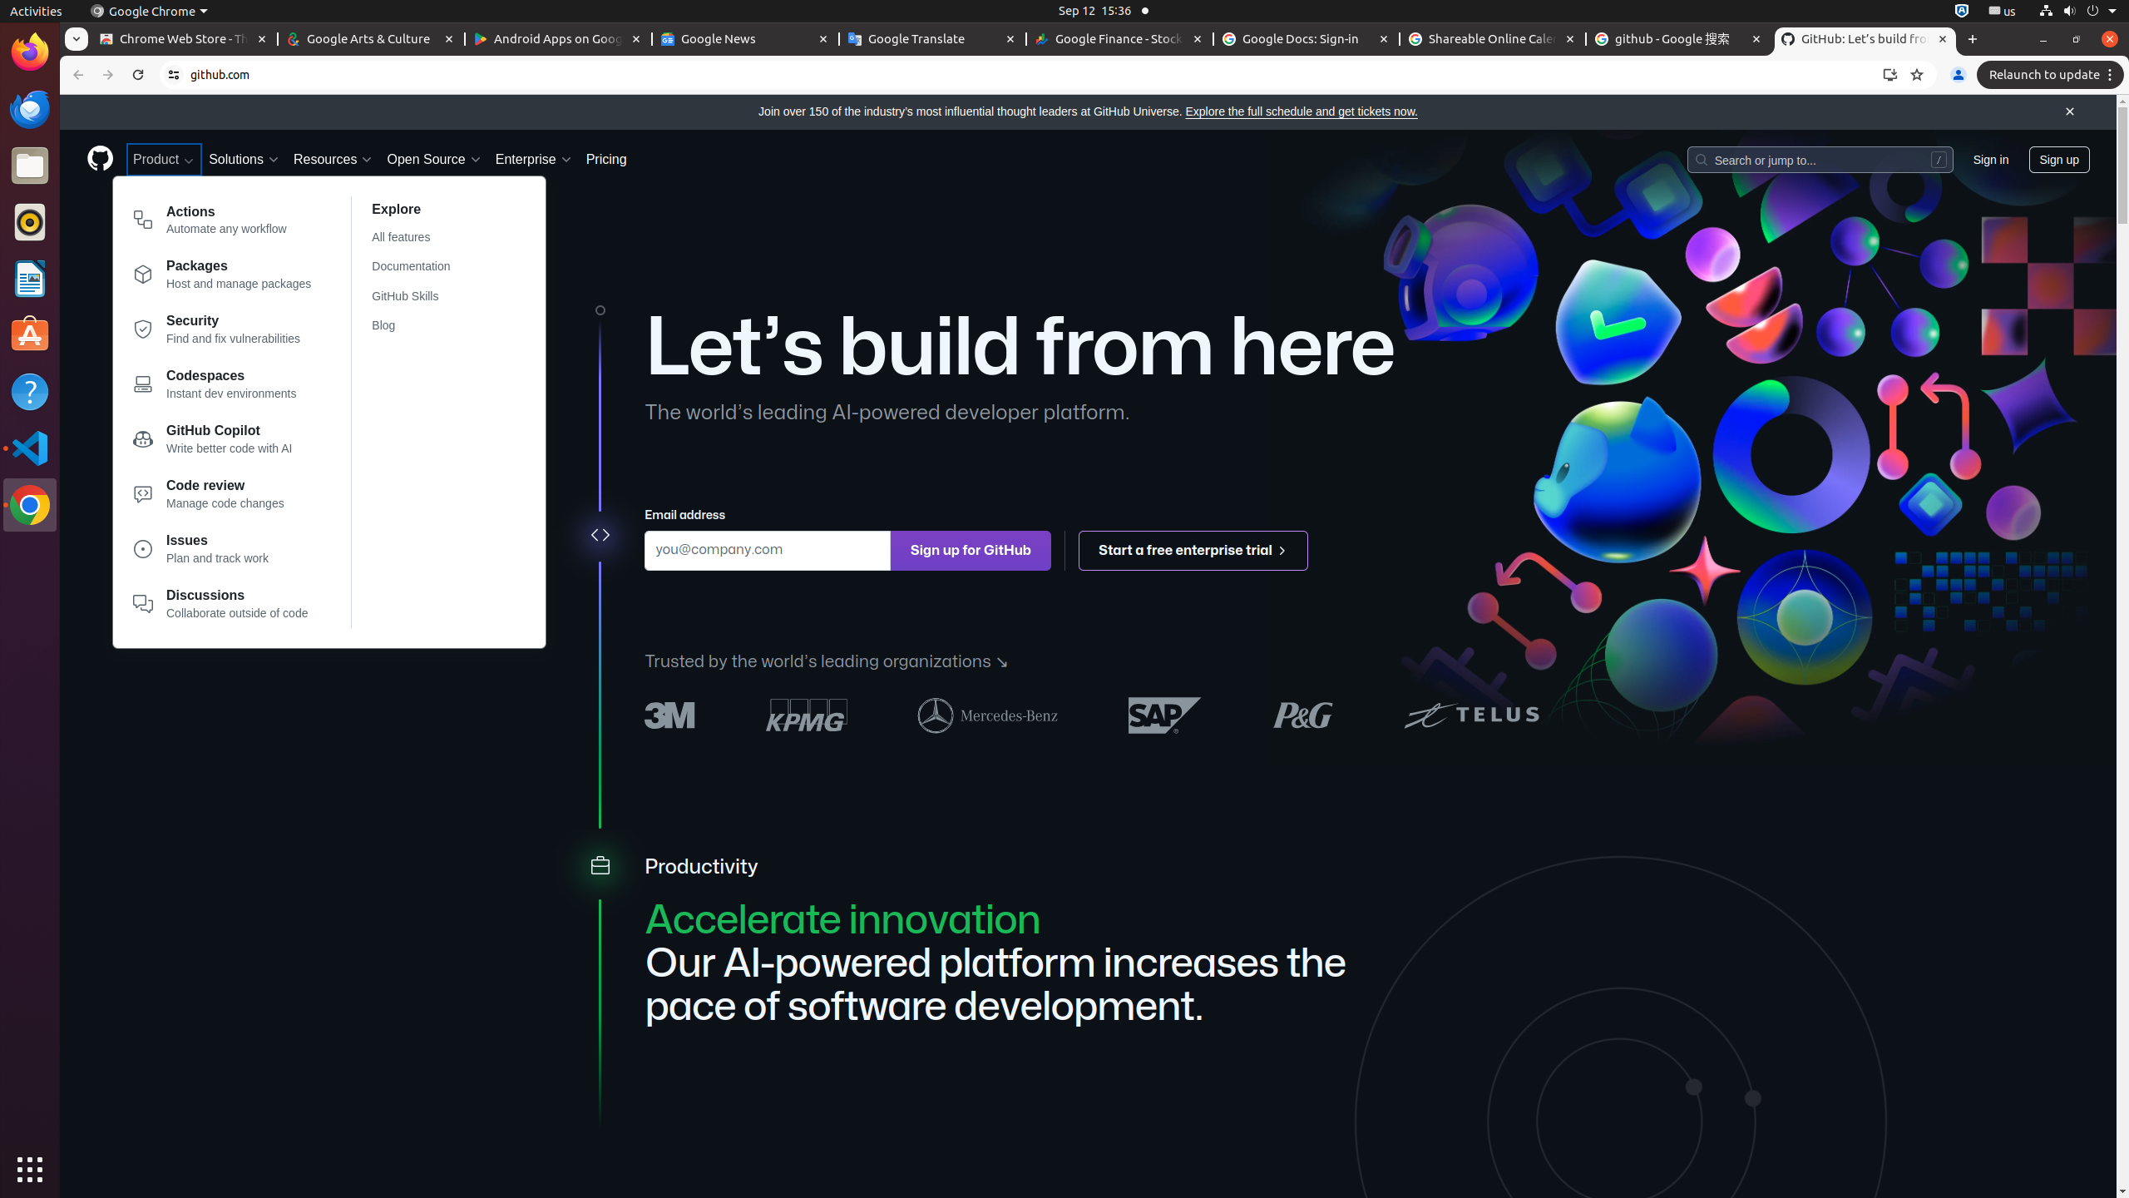  What do you see at coordinates (1307, 40) in the screenshot?
I see `Google Docs: Sign-in - Memory usage - 31.9 MB` at bounding box center [1307, 40].